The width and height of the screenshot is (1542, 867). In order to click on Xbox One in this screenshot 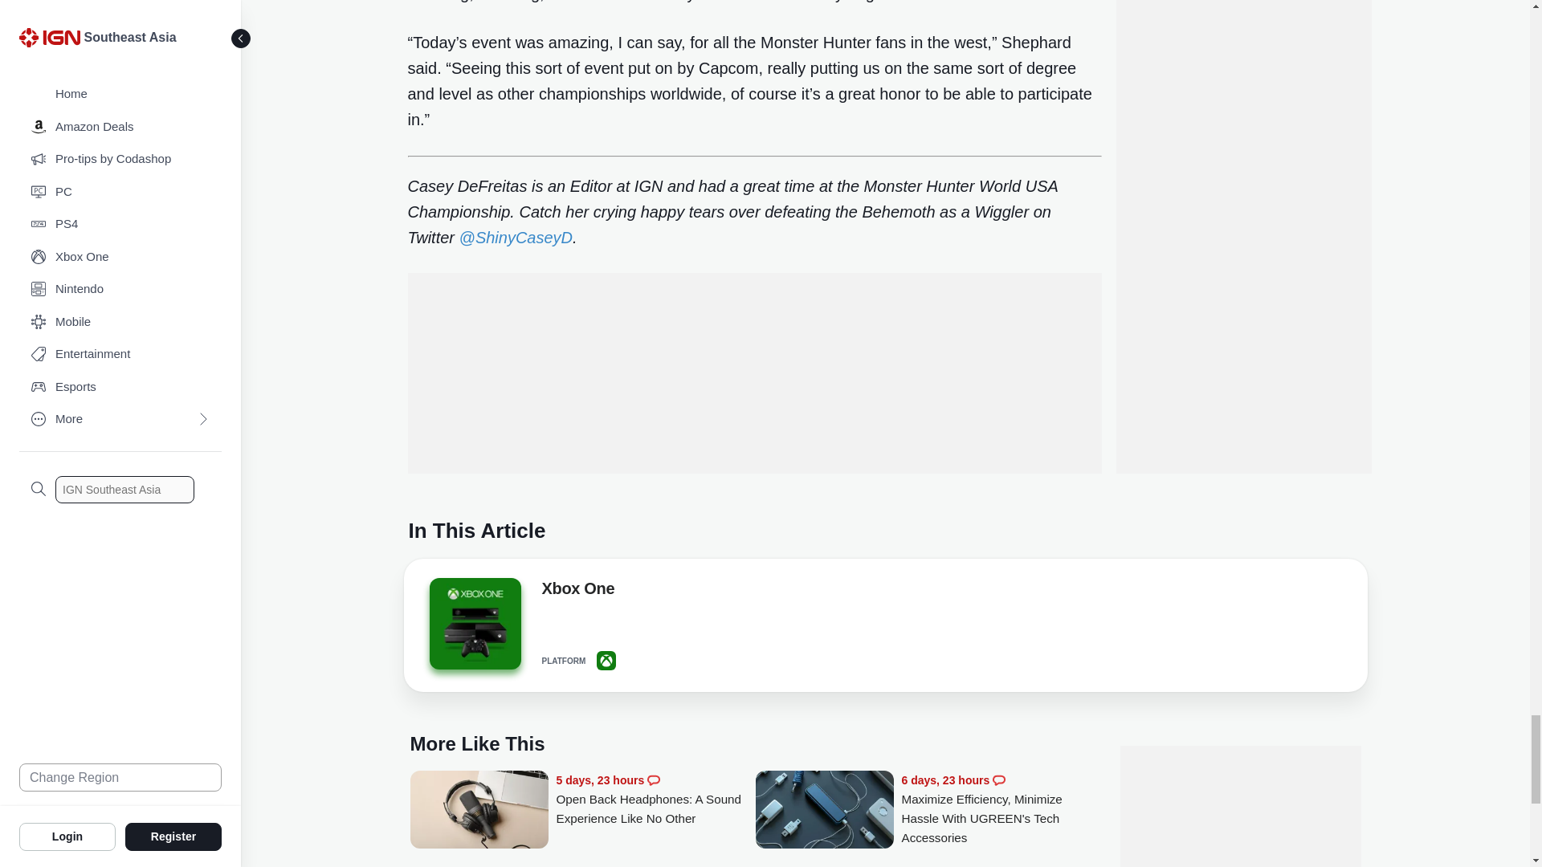, I will do `click(474, 623)`.